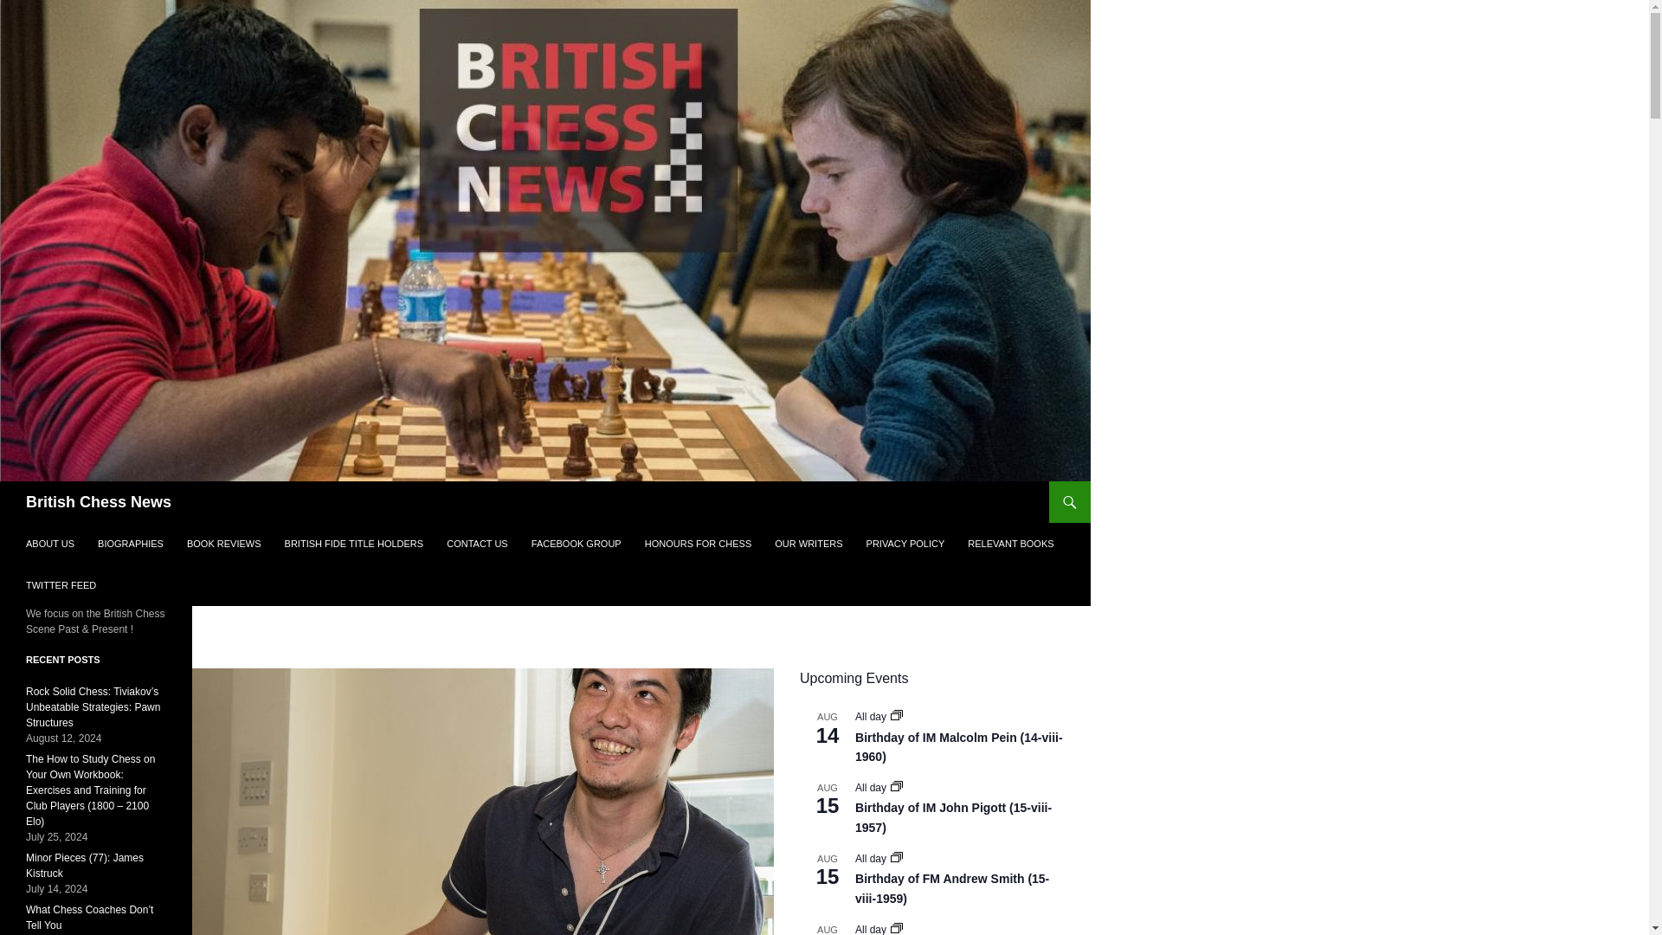 This screenshot has width=1662, height=935. Describe the element at coordinates (577, 544) in the screenshot. I see `FACEBOOK GROUP` at that location.